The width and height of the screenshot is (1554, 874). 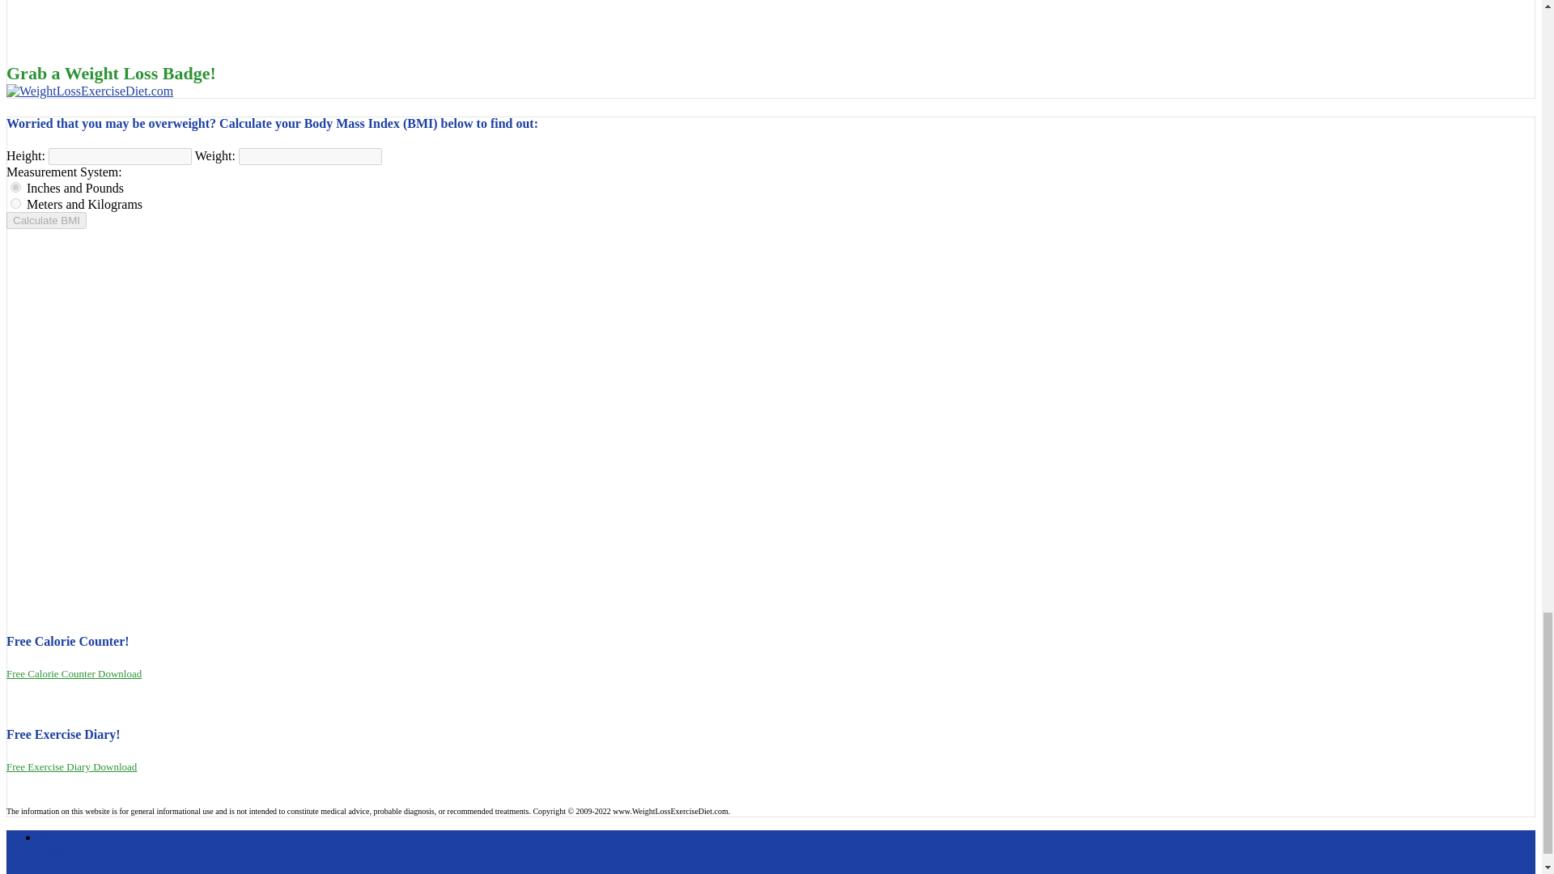 I want to click on Free Calorie Counter Download, so click(x=73, y=673).